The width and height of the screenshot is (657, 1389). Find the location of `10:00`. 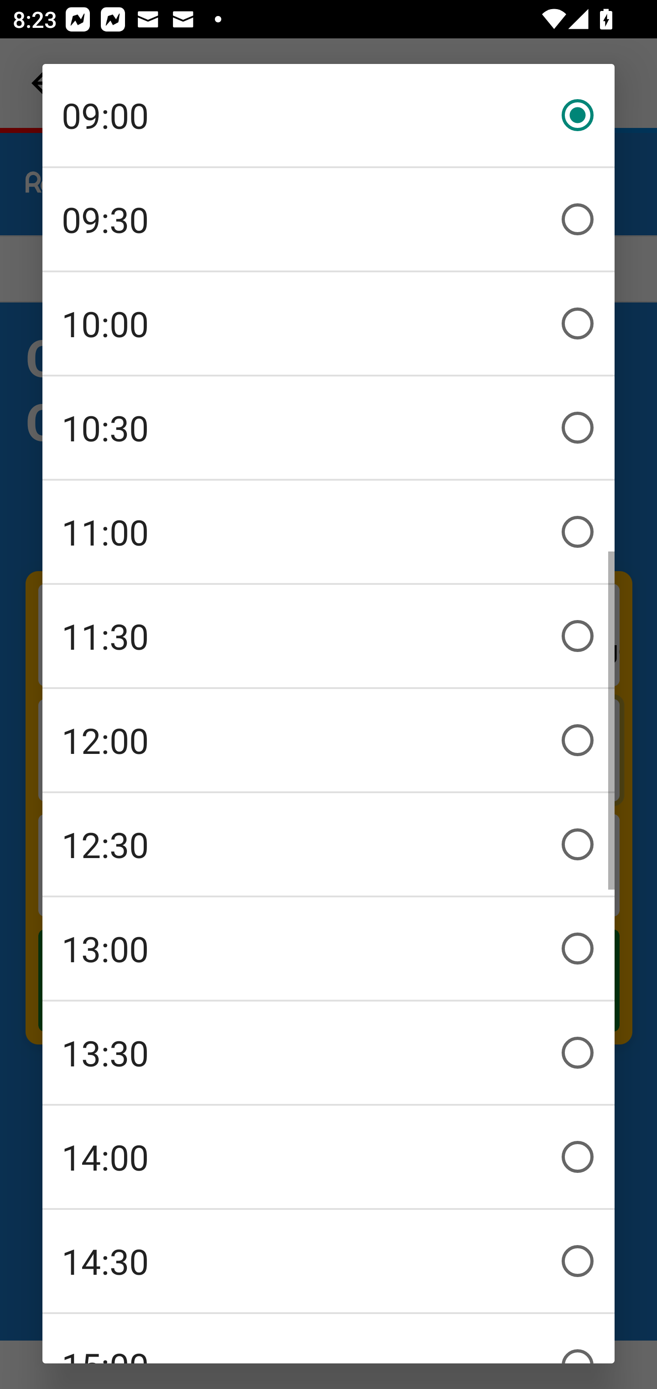

10:00 is located at coordinates (328, 323).